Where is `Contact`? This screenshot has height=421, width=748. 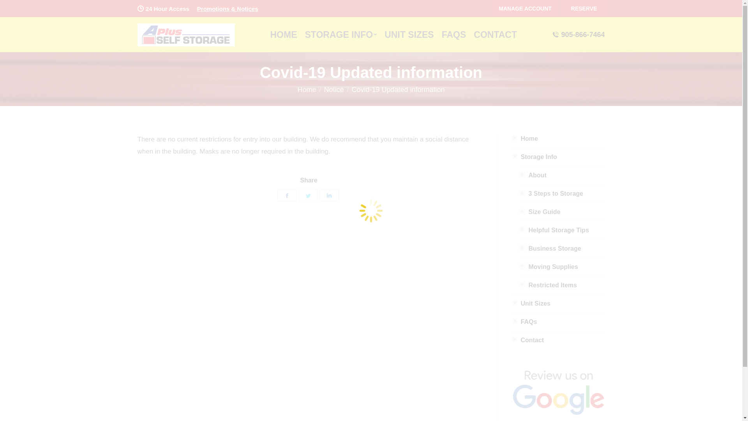 Contact is located at coordinates (528, 340).